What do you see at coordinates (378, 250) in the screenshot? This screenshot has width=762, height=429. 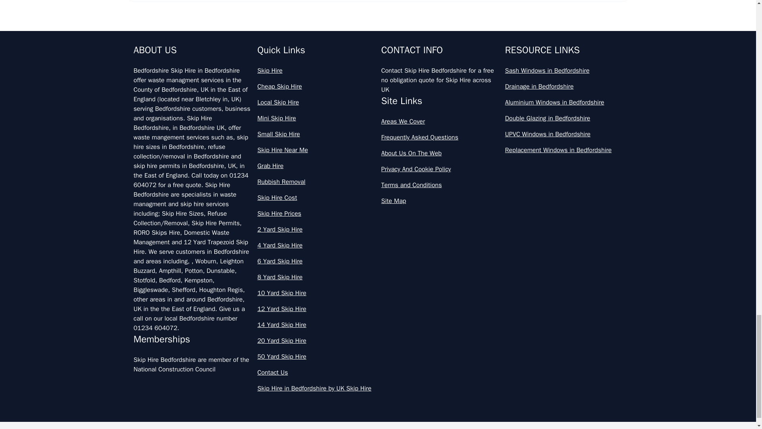 I see `How Much Does A 4 Yard Skip Cost To Hire In Bedfordshire` at bounding box center [378, 250].